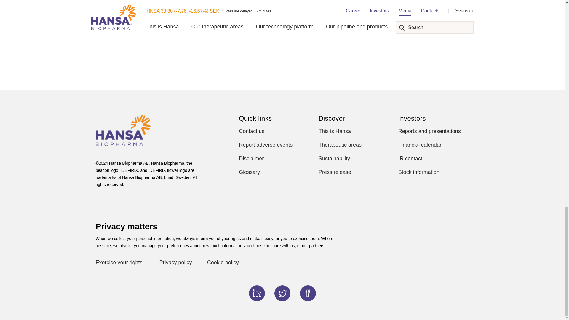 The height and width of the screenshot is (320, 569). I want to click on Twitter, so click(282, 293).